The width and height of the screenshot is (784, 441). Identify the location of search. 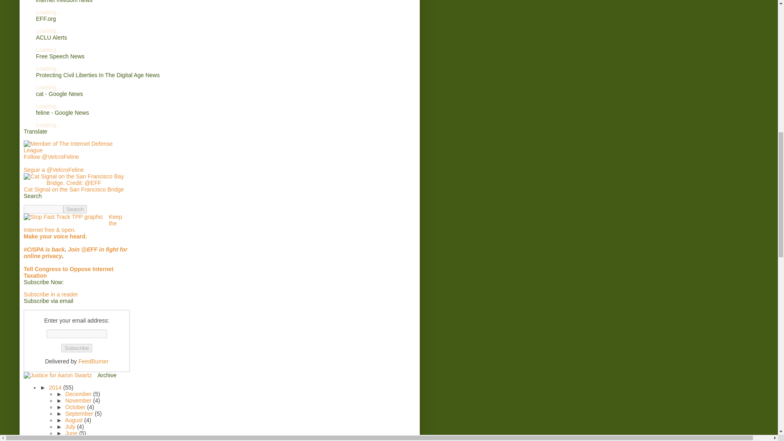
(43, 209).